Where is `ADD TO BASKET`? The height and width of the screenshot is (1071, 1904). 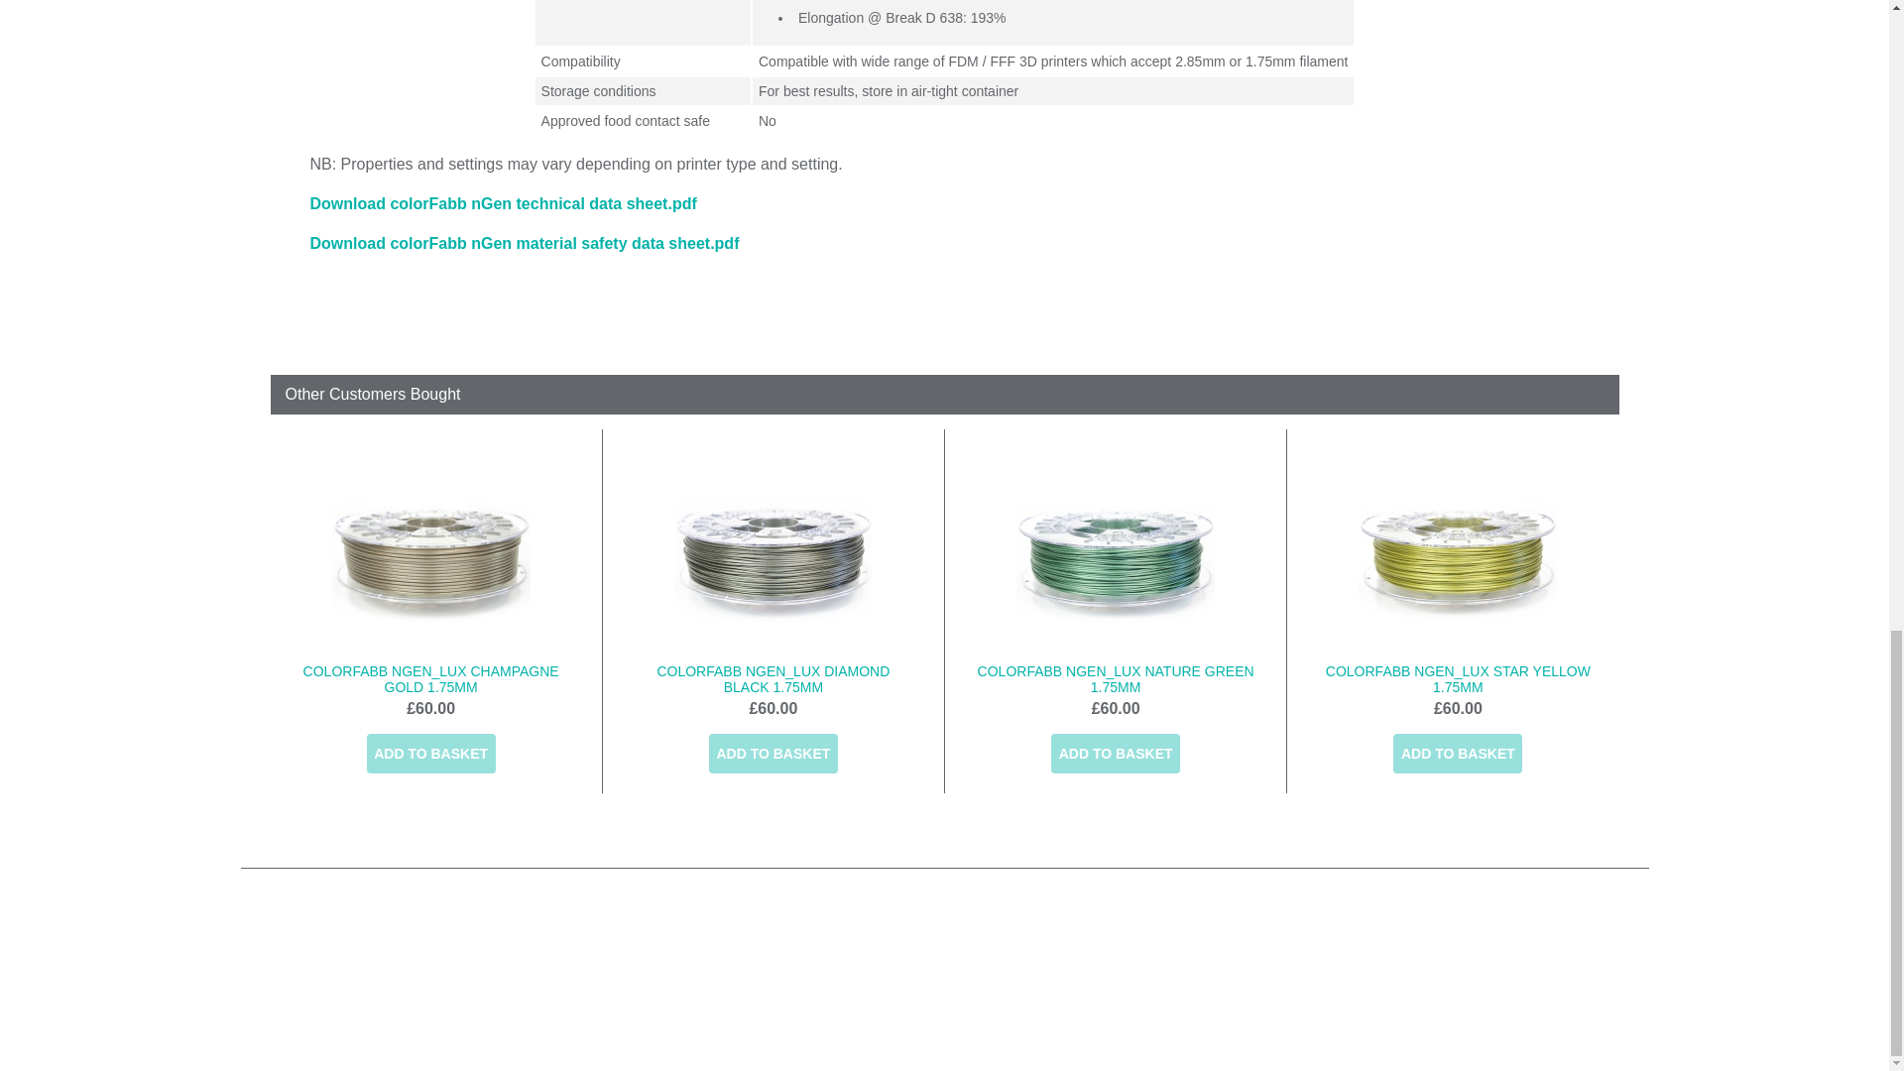 ADD TO BASKET is located at coordinates (773, 753).